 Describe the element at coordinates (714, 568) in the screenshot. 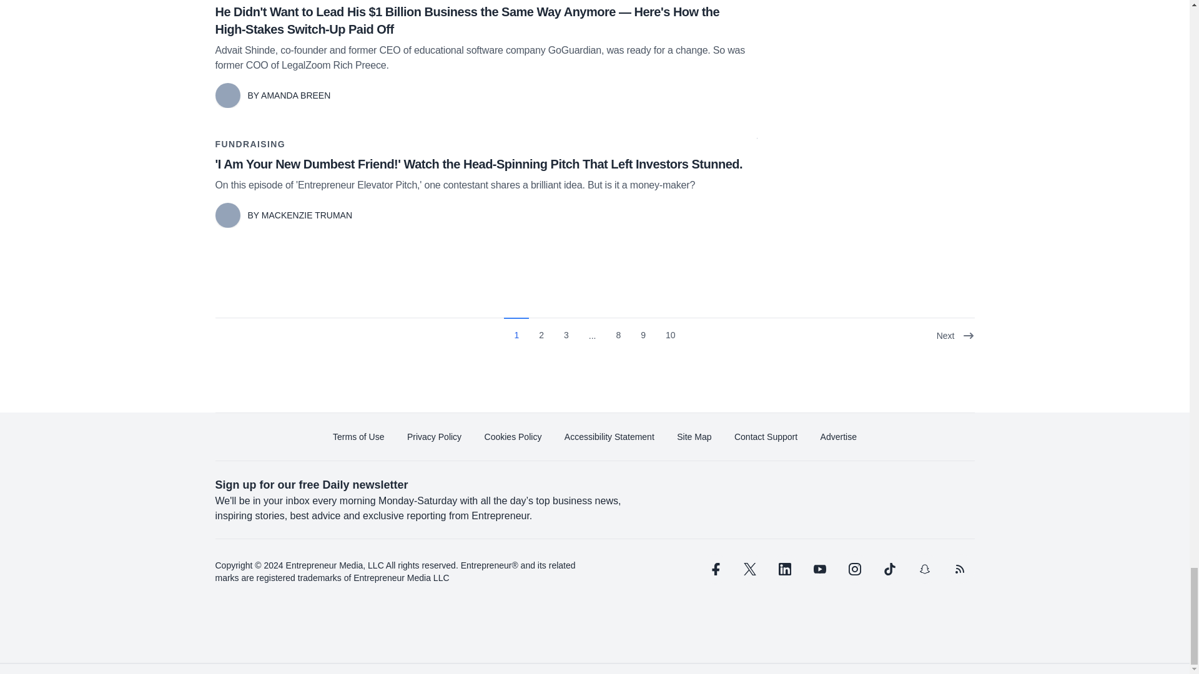

I see `facebook` at that location.